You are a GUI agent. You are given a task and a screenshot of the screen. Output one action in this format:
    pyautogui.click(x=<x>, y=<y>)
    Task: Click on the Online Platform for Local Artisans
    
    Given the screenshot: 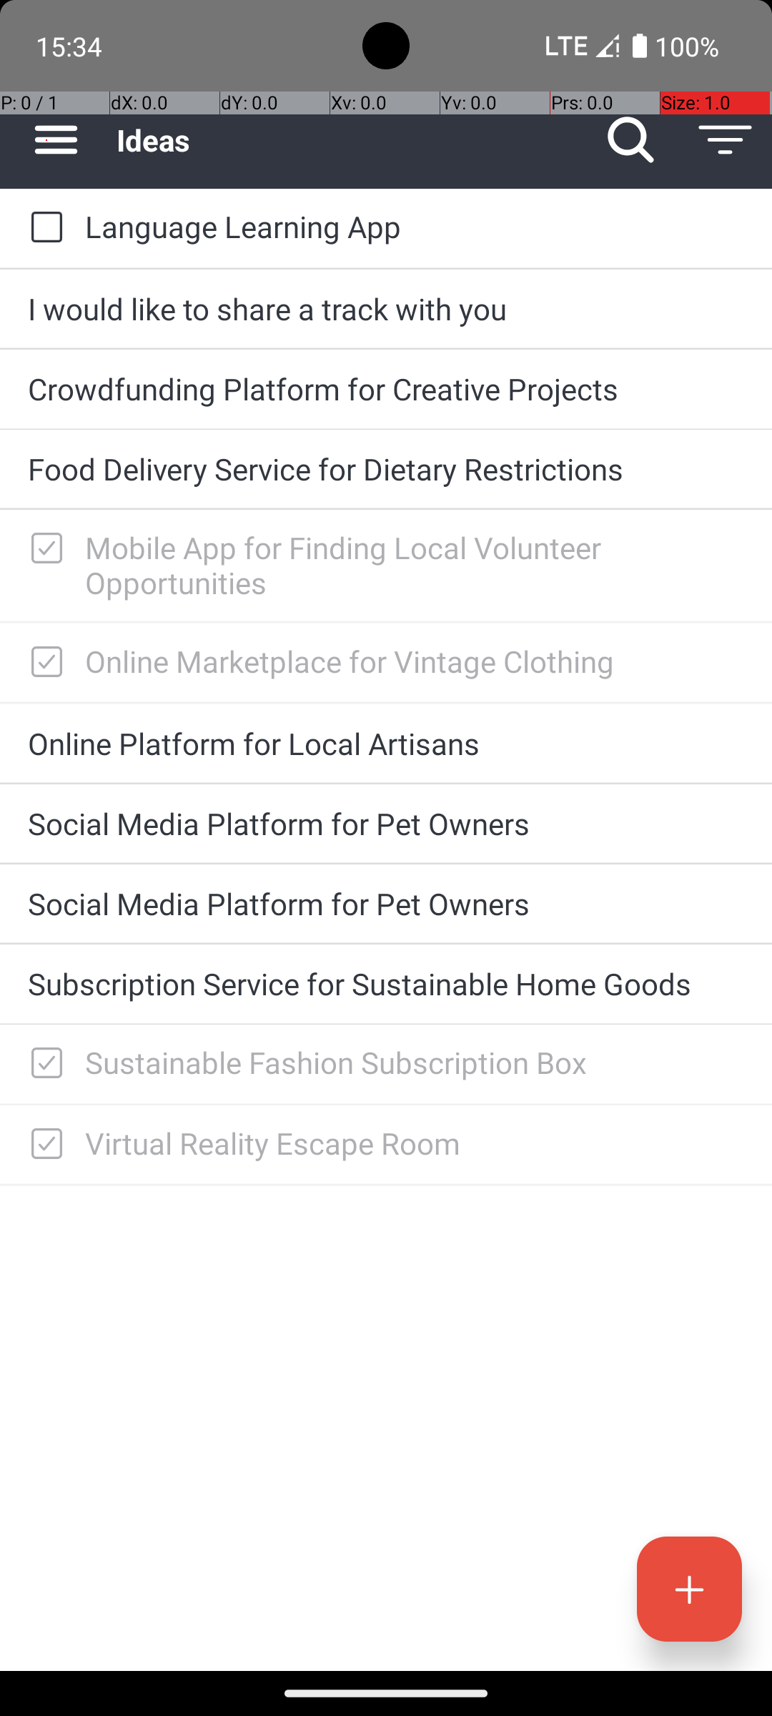 What is the action you would take?
    pyautogui.click(x=386, y=744)
    